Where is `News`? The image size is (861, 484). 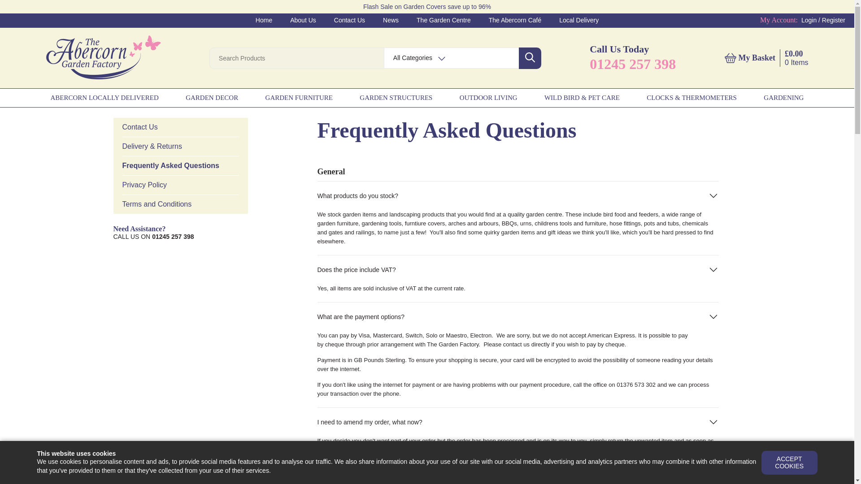 News is located at coordinates (391, 20).